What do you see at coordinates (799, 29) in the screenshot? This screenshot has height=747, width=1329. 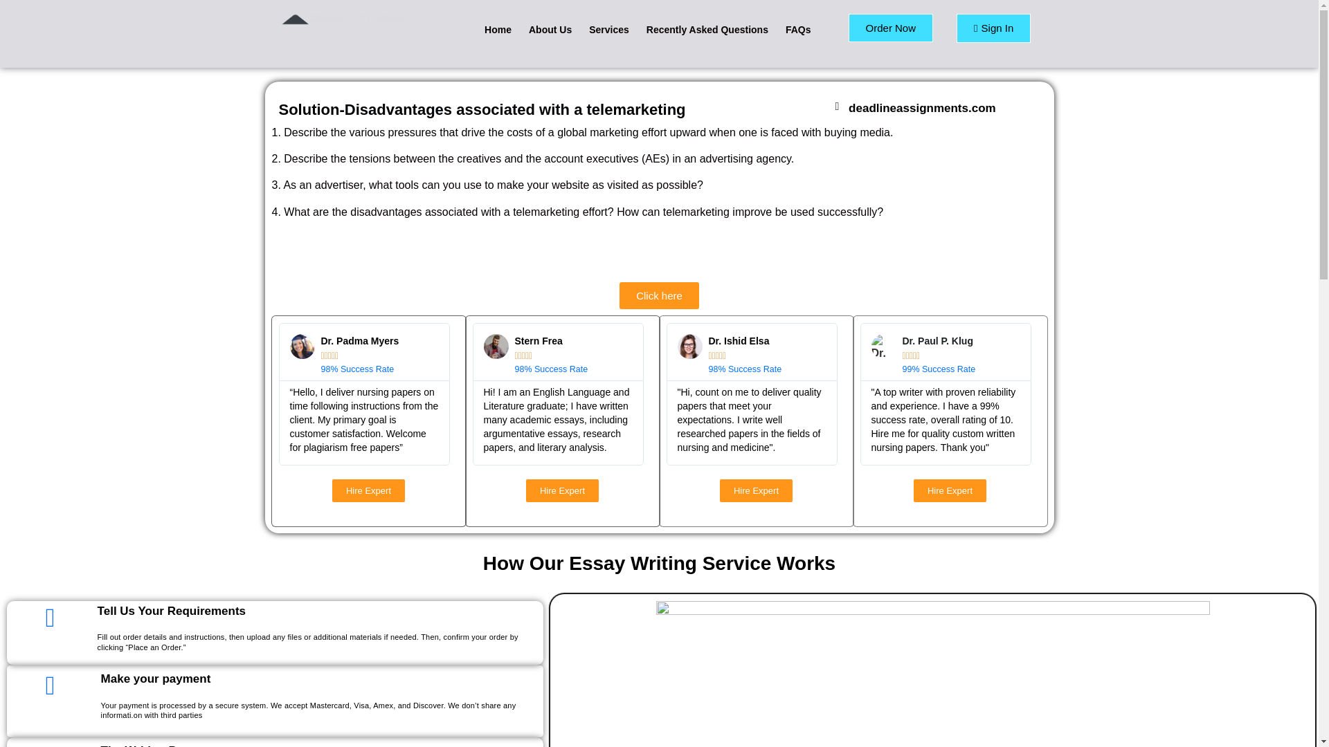 I see `FAQs` at bounding box center [799, 29].